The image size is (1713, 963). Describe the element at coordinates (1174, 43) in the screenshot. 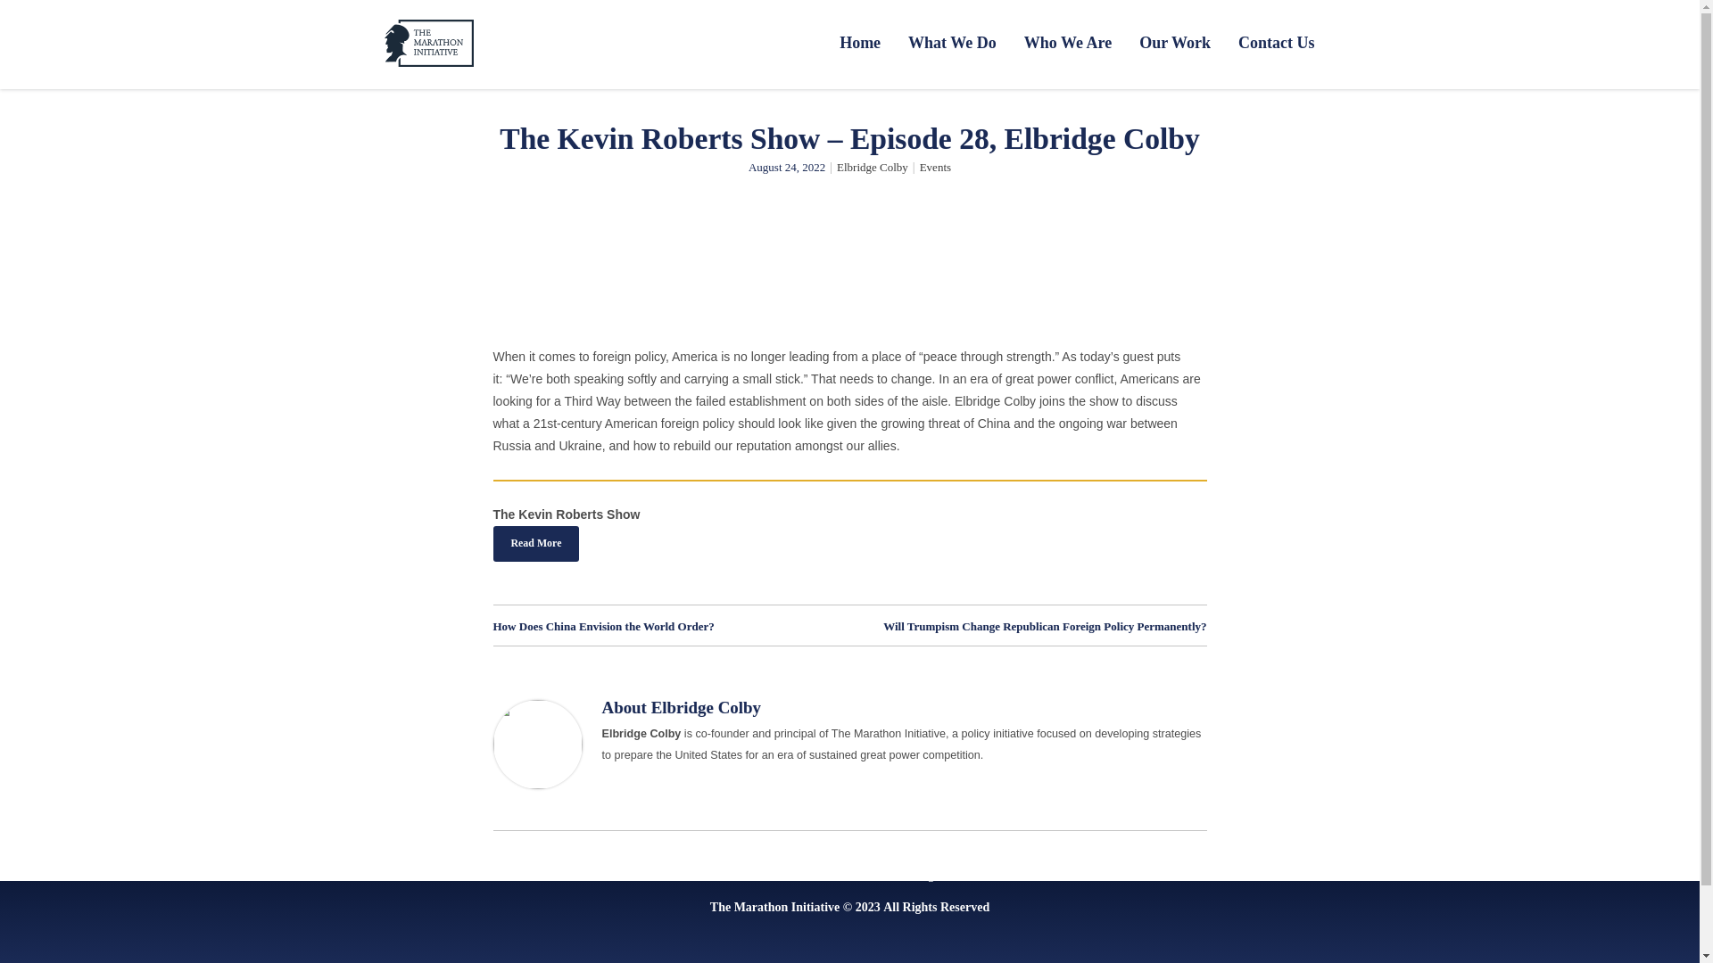

I see `Our Work` at that location.